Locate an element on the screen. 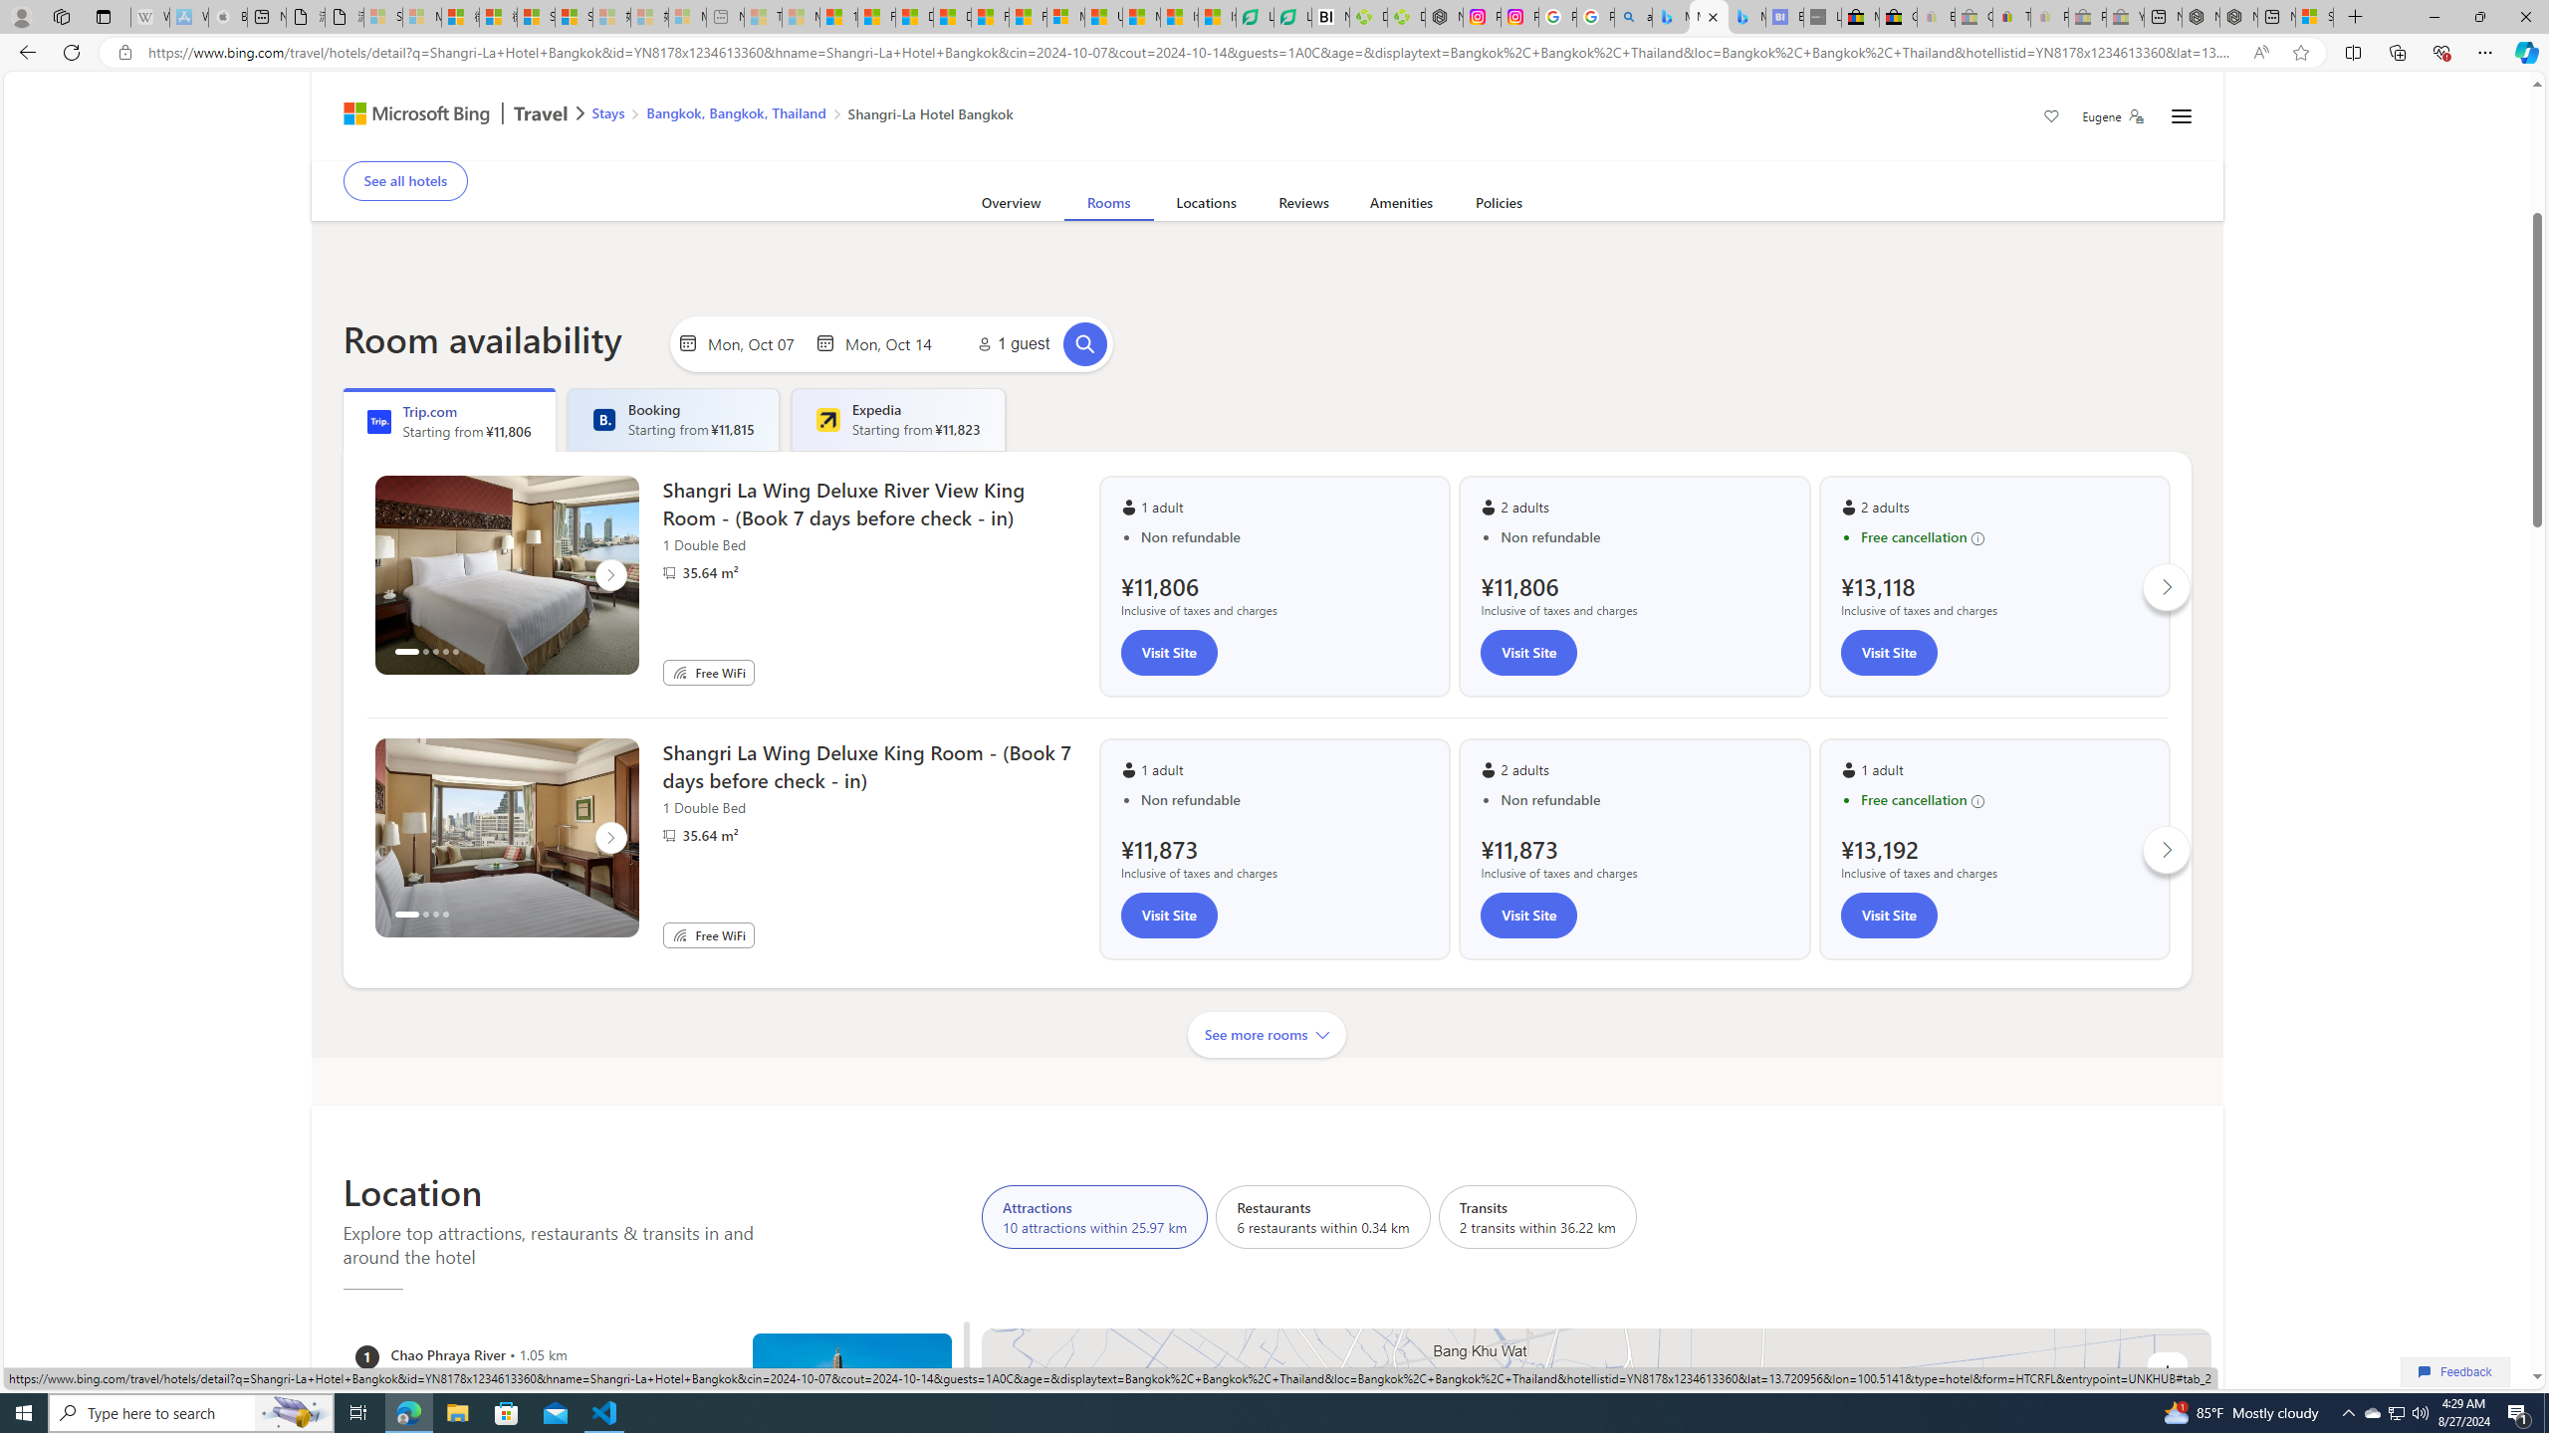  Class: msft-travel-logo is located at coordinates (542, 113).